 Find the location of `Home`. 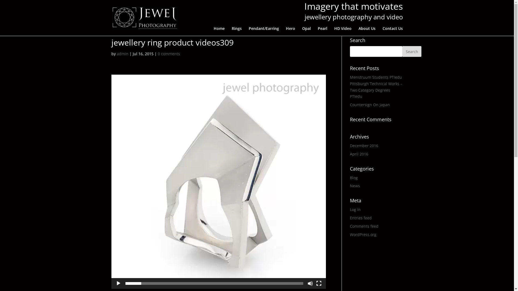

Home is located at coordinates (219, 31).